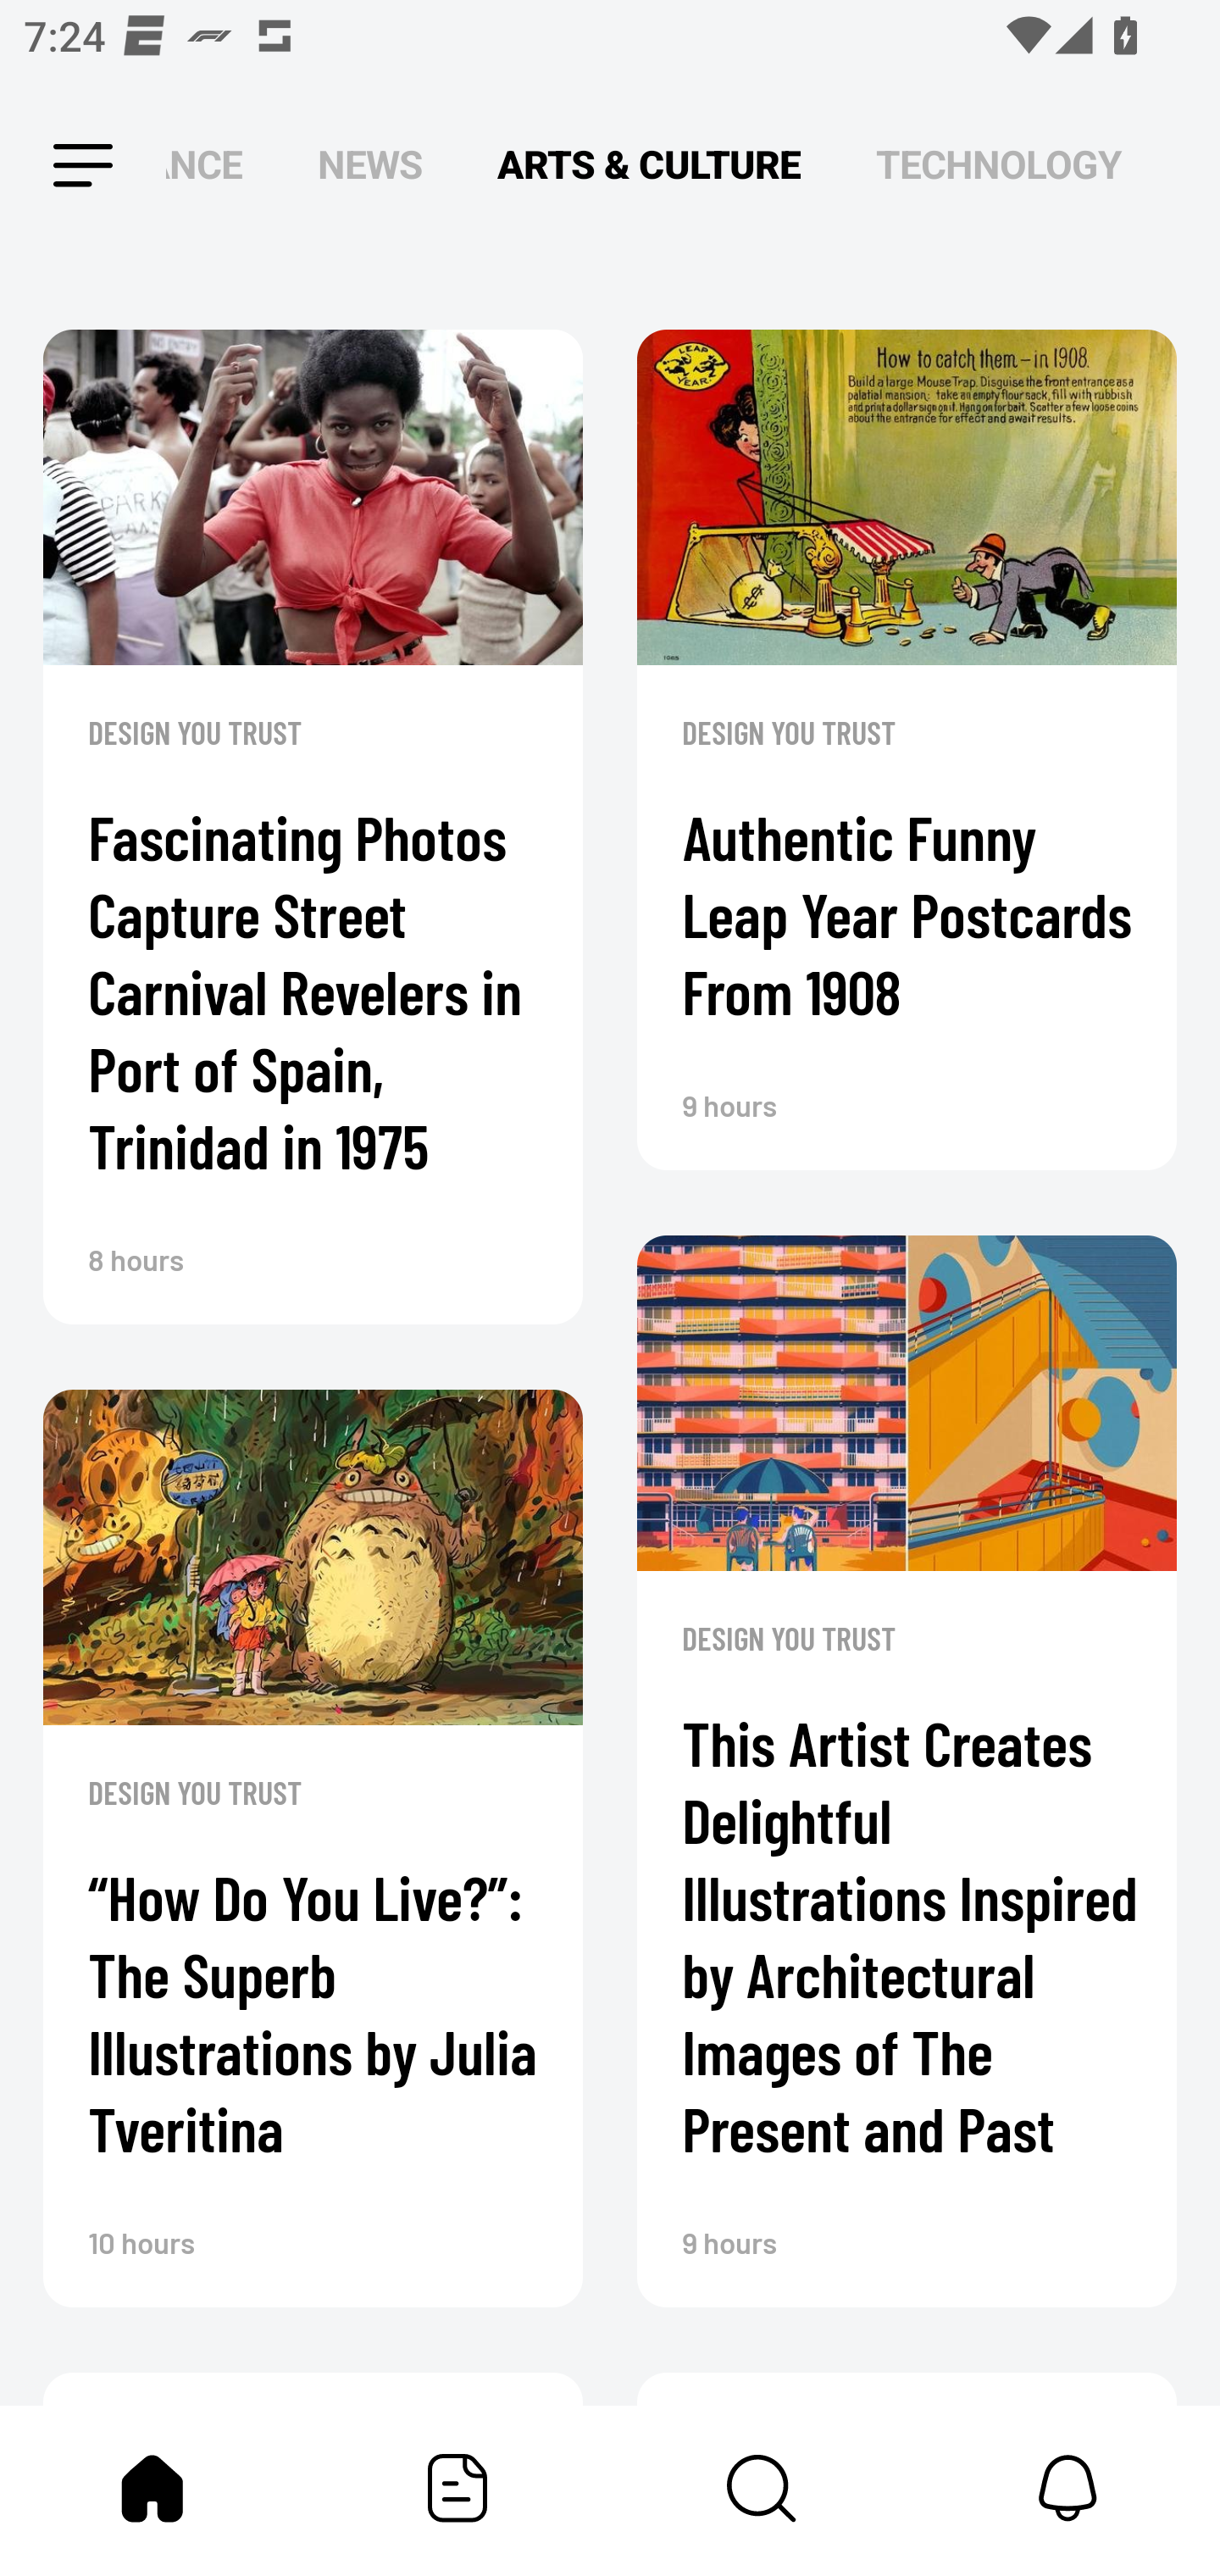 Image resolution: width=1220 pixels, height=2576 pixels. Describe the element at coordinates (998, 166) in the screenshot. I see `TECHNOLOGY` at that location.